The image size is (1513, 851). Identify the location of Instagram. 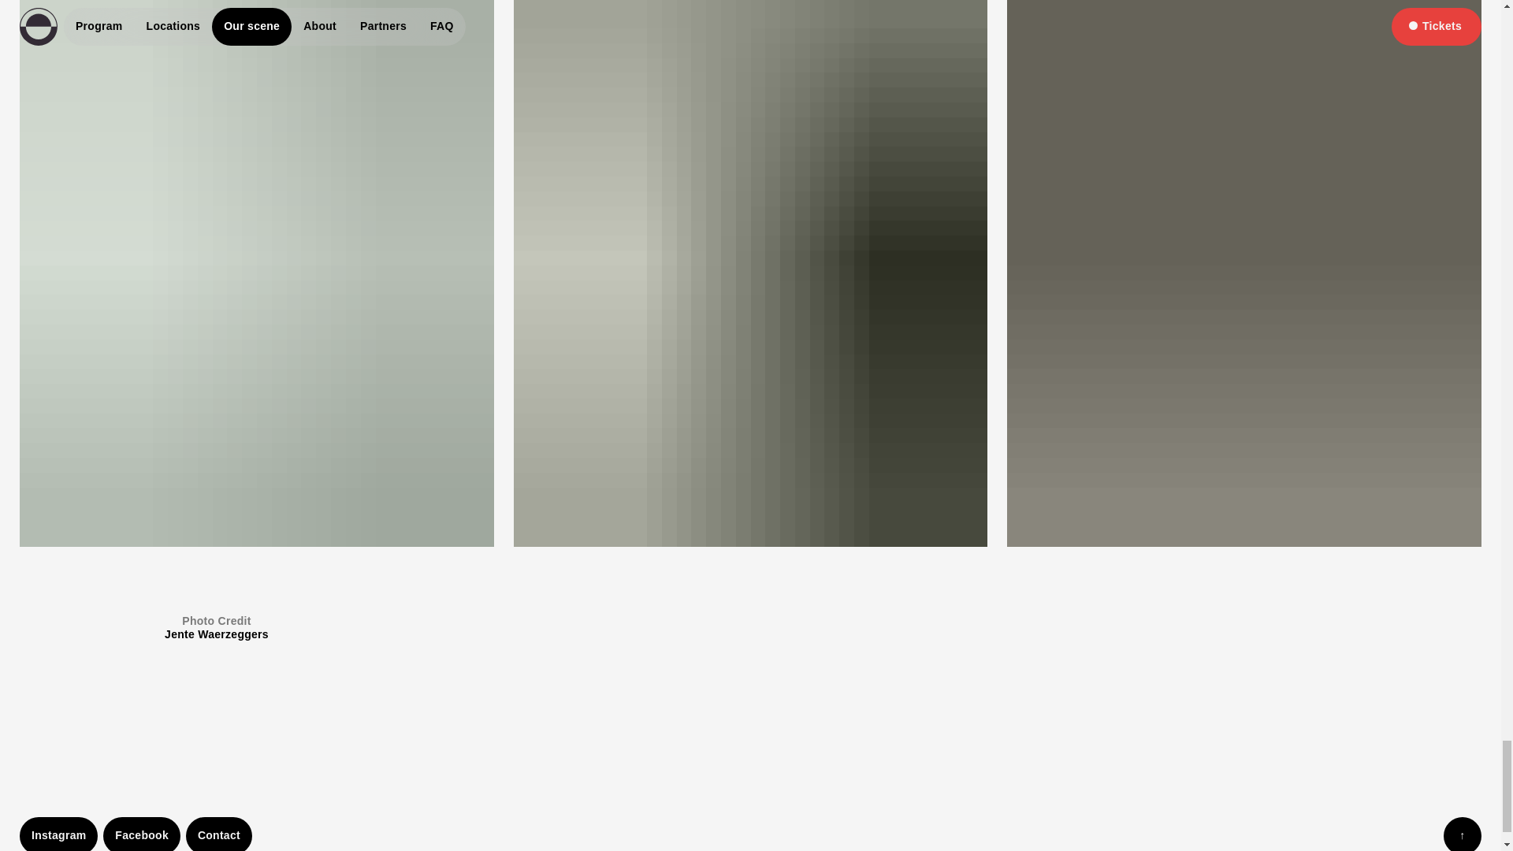
(58, 834).